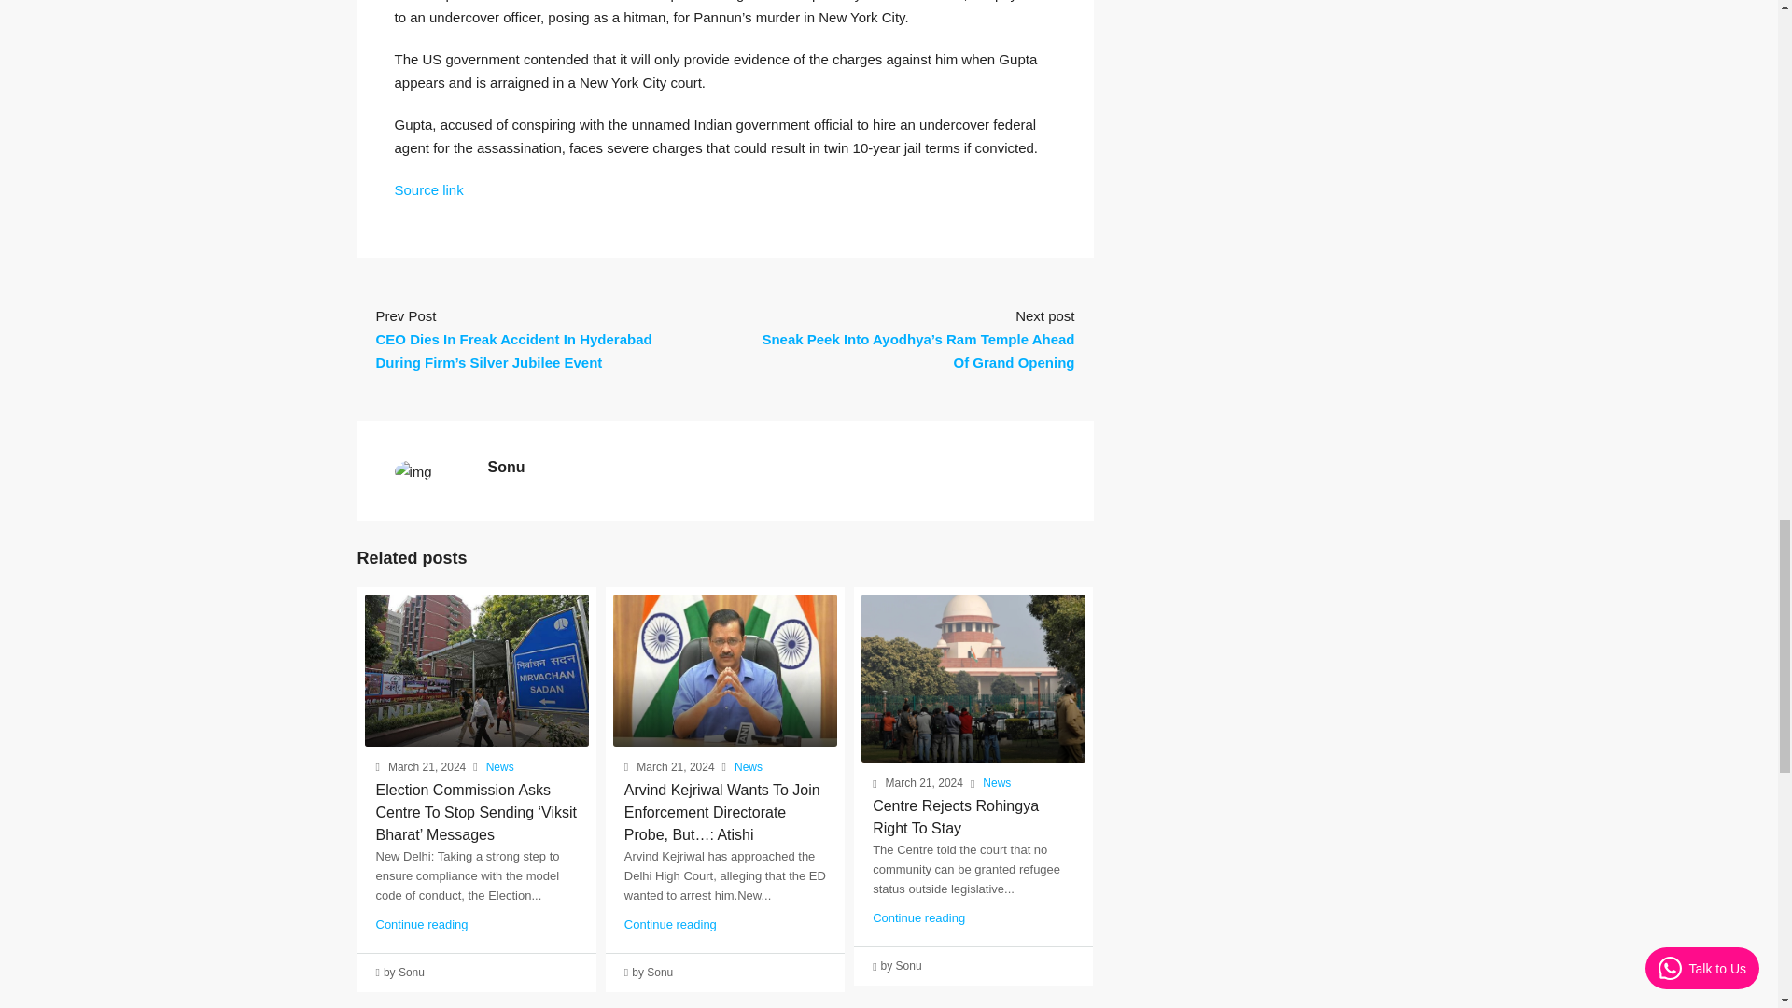 The width and height of the screenshot is (1792, 1008). Describe the element at coordinates (421, 922) in the screenshot. I see `Continue reading` at that location.